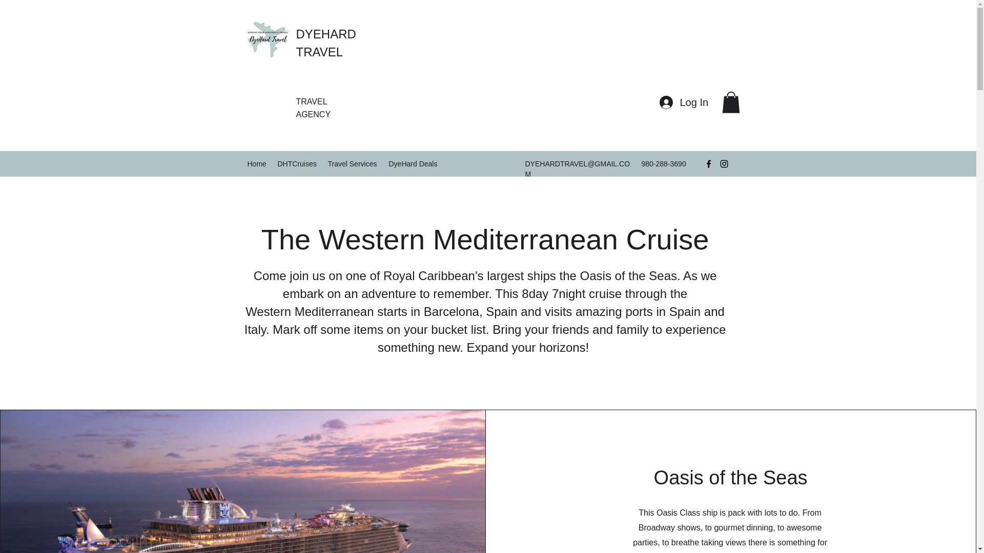 The image size is (984, 553). I want to click on Log In, so click(683, 102).